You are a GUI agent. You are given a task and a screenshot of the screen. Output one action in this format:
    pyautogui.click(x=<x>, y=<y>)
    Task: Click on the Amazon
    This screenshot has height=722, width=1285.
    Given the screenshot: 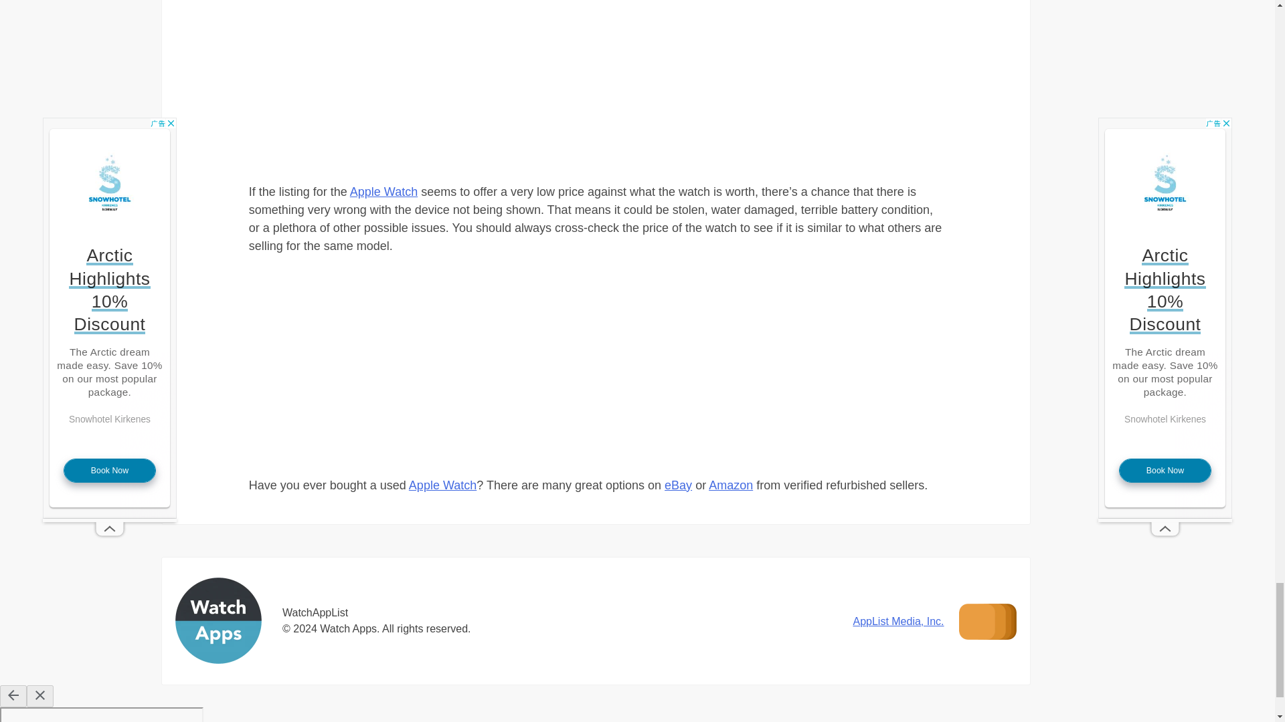 What is the action you would take?
    pyautogui.click(x=731, y=485)
    